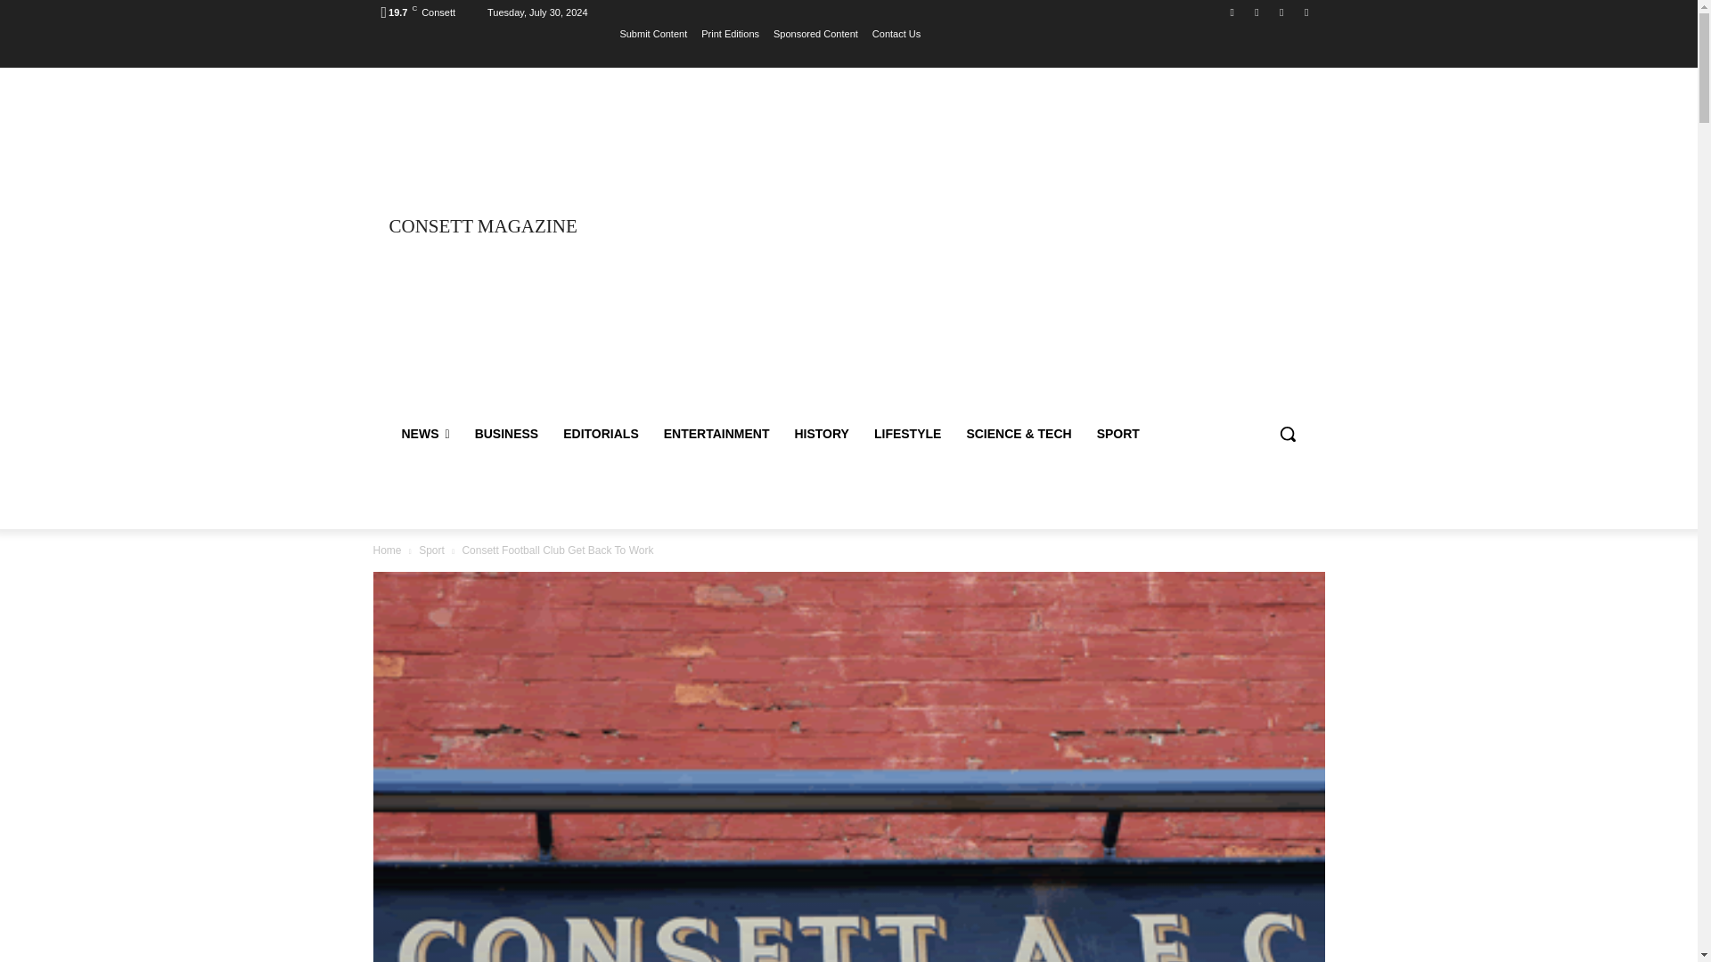 This screenshot has height=962, width=1711. Describe the element at coordinates (512, 226) in the screenshot. I see `CONSETT MAGAZINE` at that location.